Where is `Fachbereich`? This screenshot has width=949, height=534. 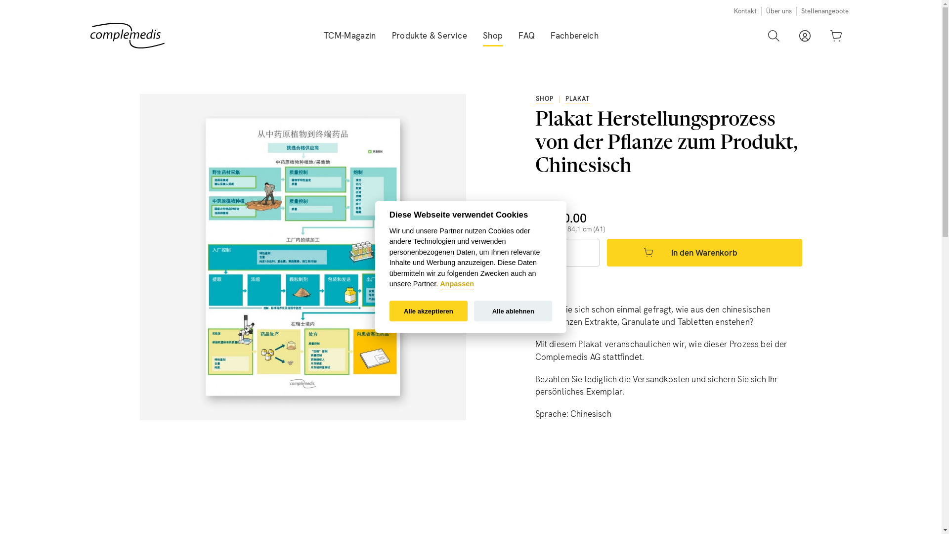 Fachbereich is located at coordinates (574, 36).